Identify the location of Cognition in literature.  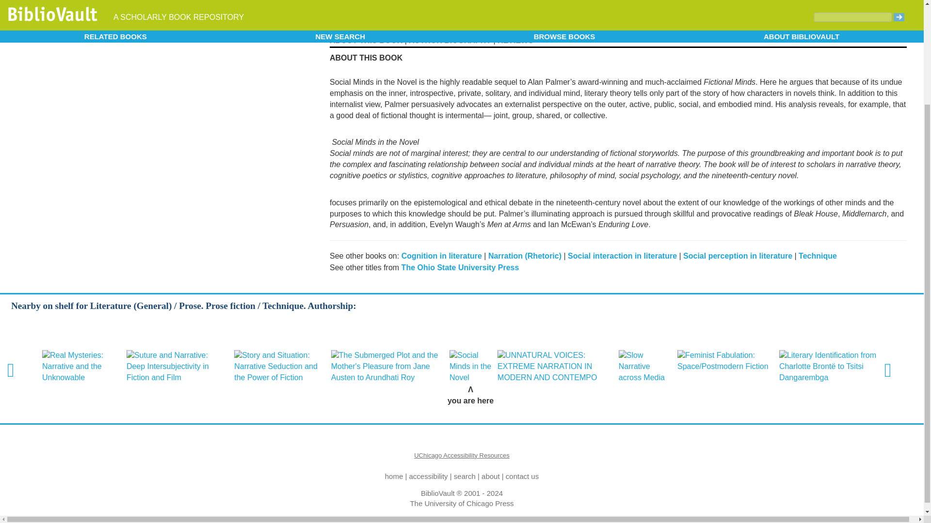
(441, 256).